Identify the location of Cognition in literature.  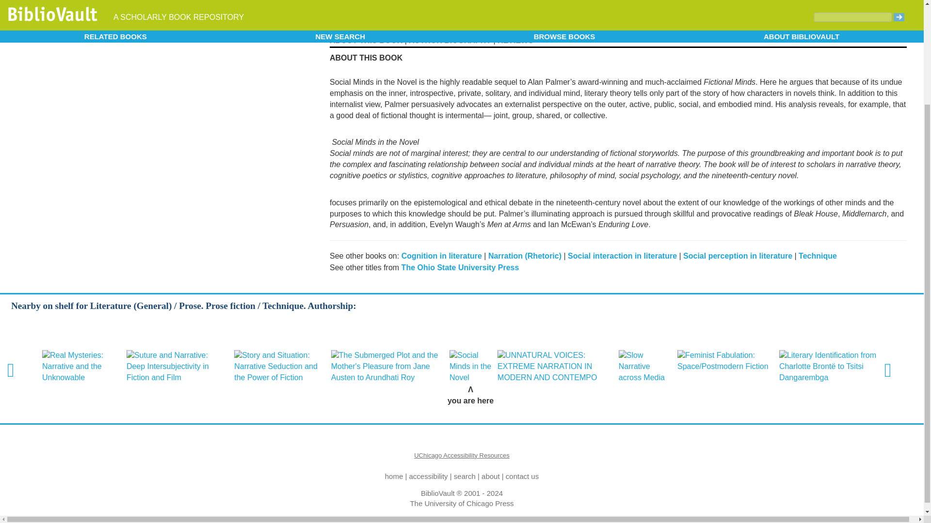
(441, 256).